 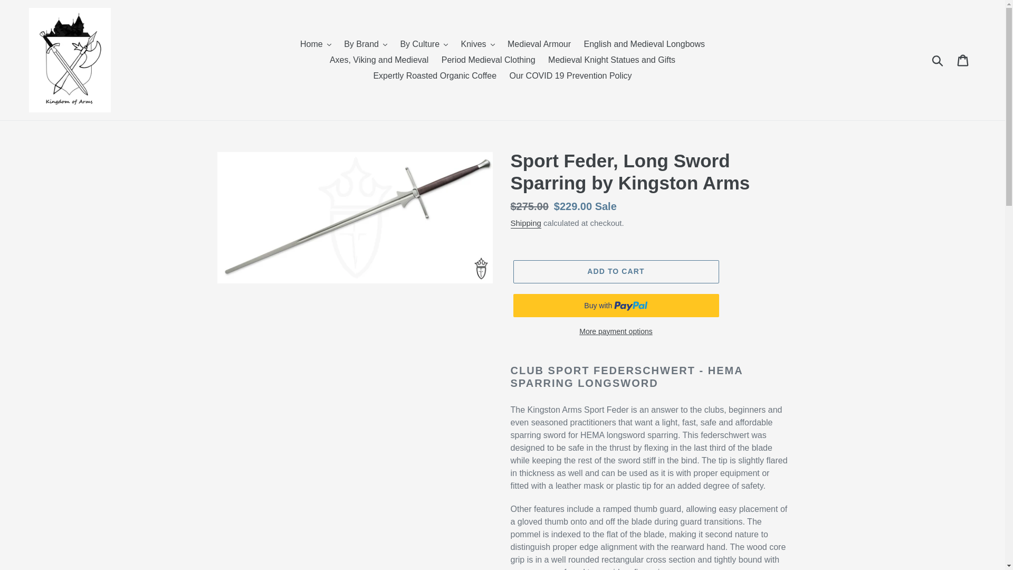 I want to click on Axes, Viking and Medieval, so click(x=379, y=60).